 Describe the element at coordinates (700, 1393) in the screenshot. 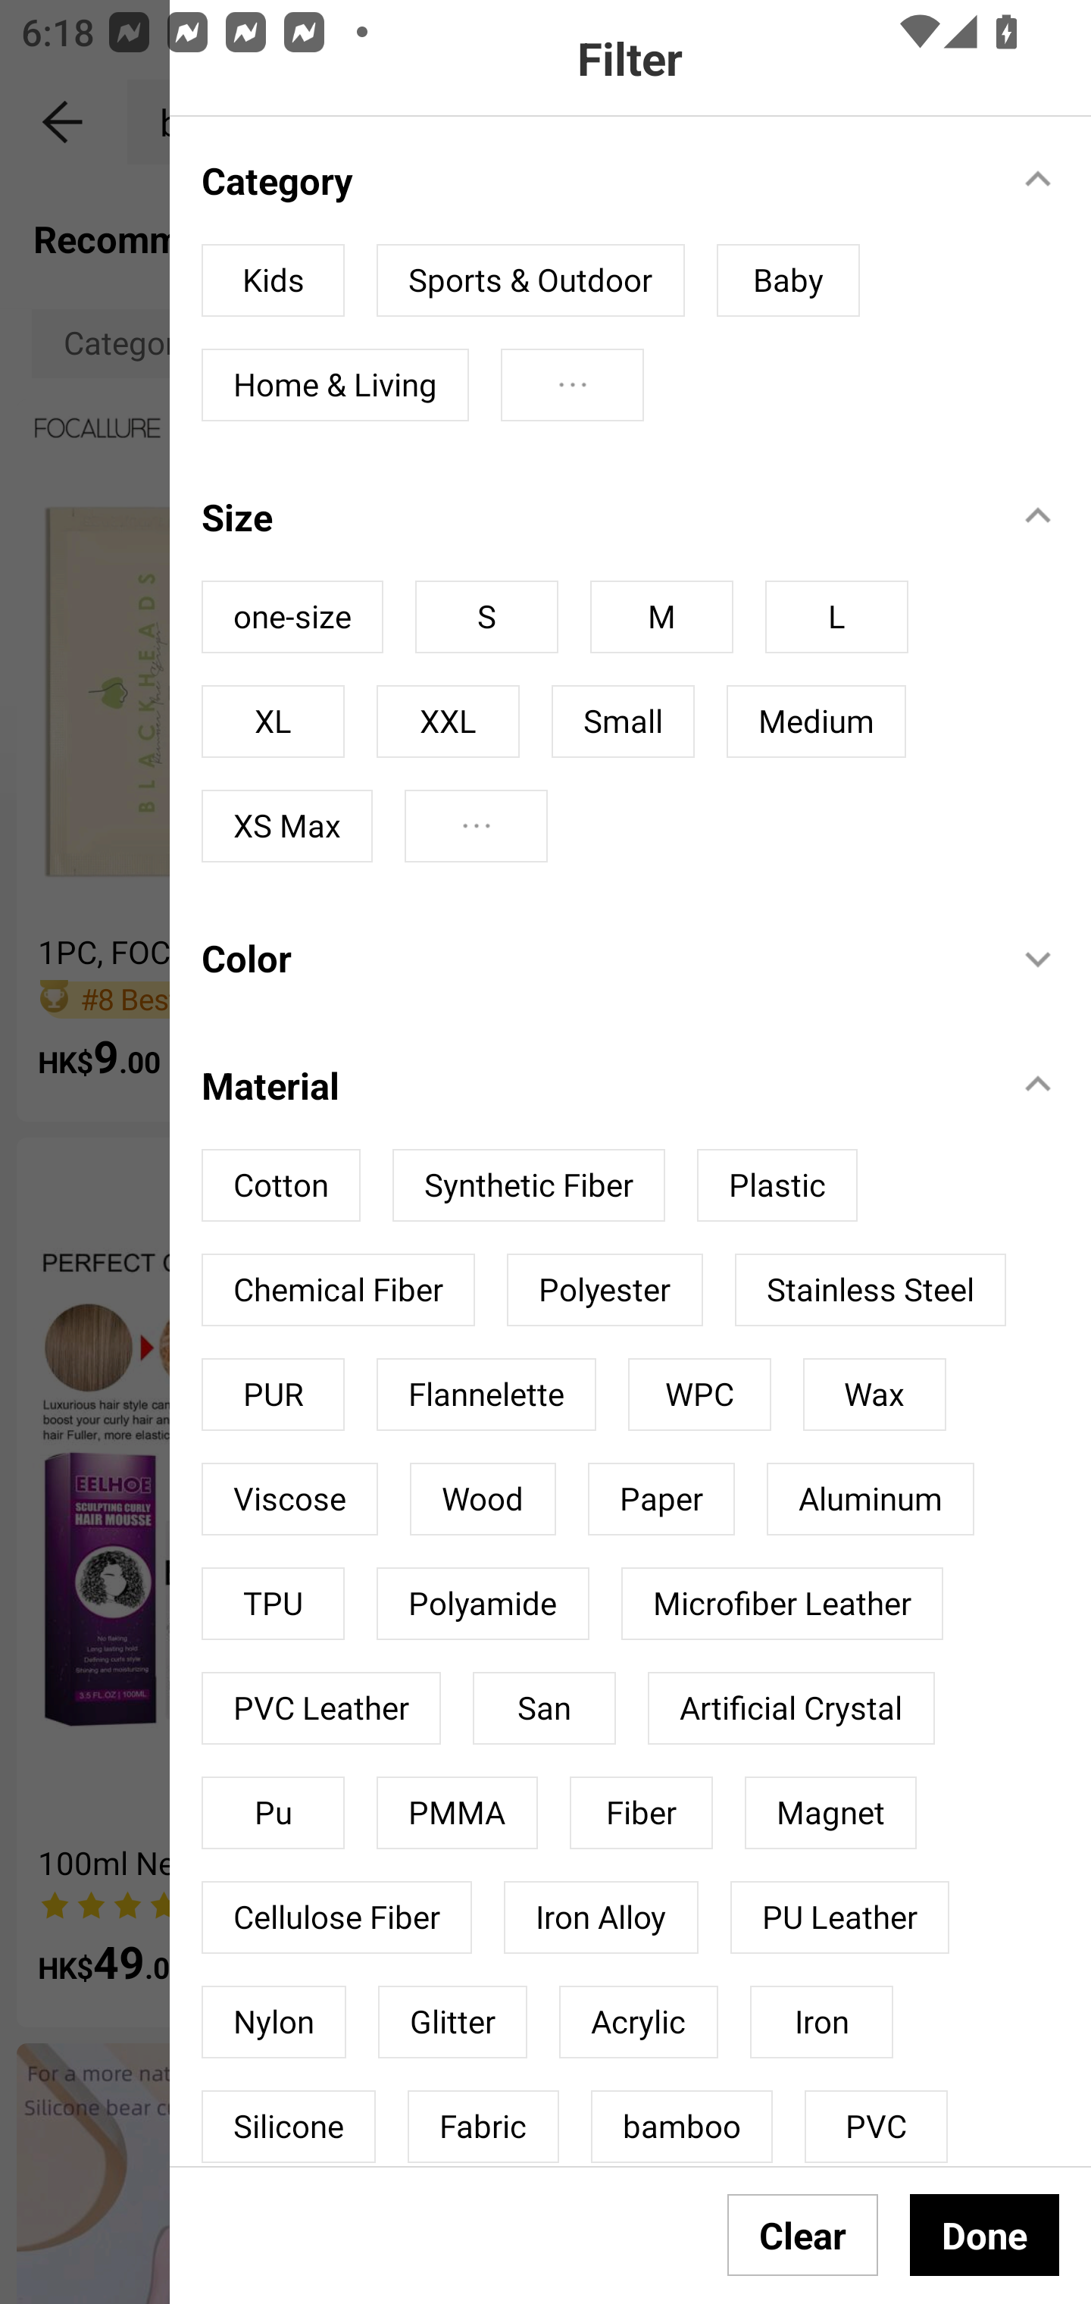

I see `WPC` at that location.